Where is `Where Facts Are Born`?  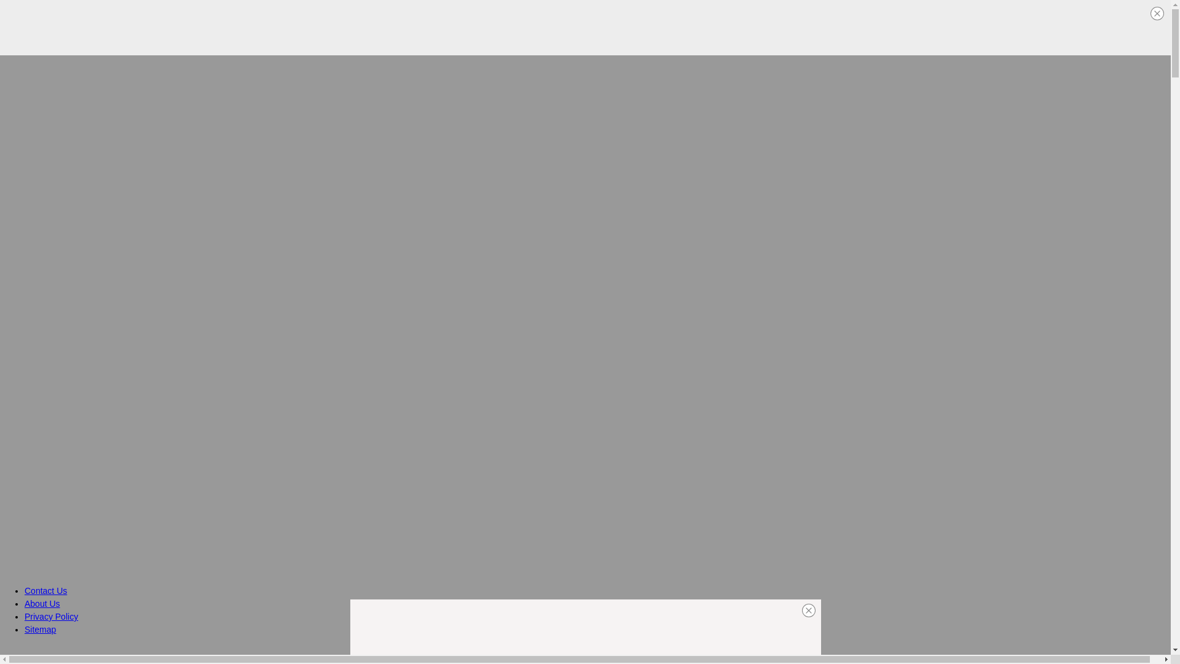 Where Facts Are Born is located at coordinates (84, 654).